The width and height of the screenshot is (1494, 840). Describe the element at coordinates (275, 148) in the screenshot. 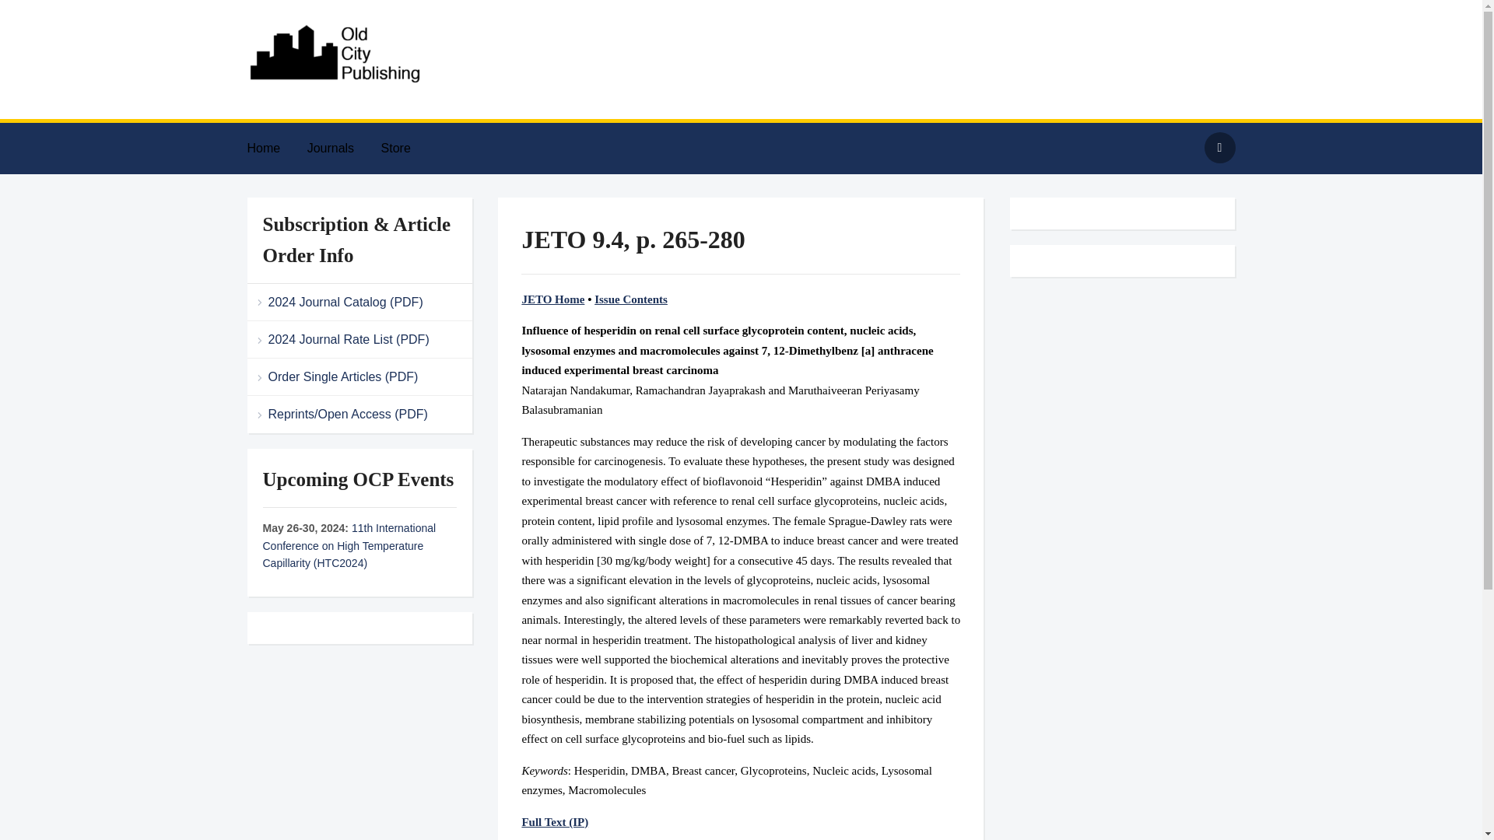

I see `Home` at that location.